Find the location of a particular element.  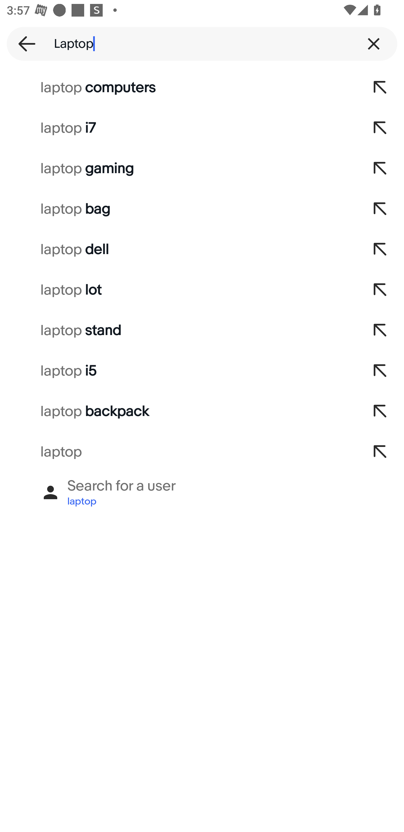

laptop backpack is located at coordinates (178, 412).